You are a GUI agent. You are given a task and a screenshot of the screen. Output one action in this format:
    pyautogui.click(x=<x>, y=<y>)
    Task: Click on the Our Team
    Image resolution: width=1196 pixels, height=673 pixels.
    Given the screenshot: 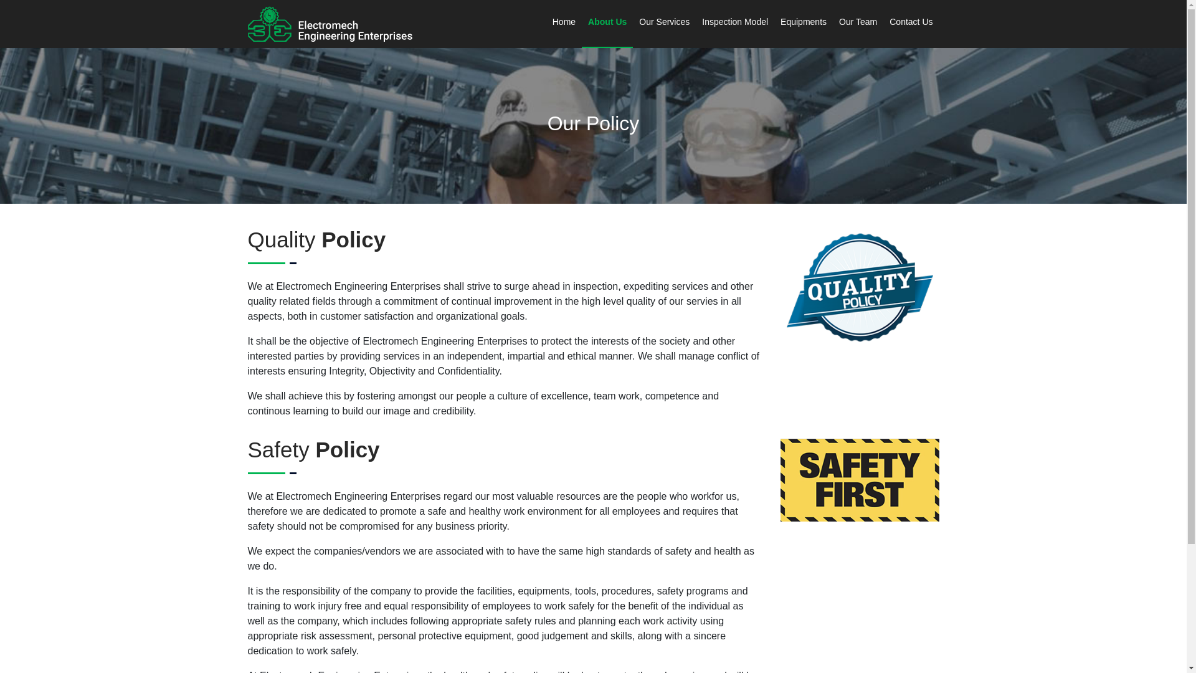 What is the action you would take?
    pyautogui.click(x=858, y=22)
    